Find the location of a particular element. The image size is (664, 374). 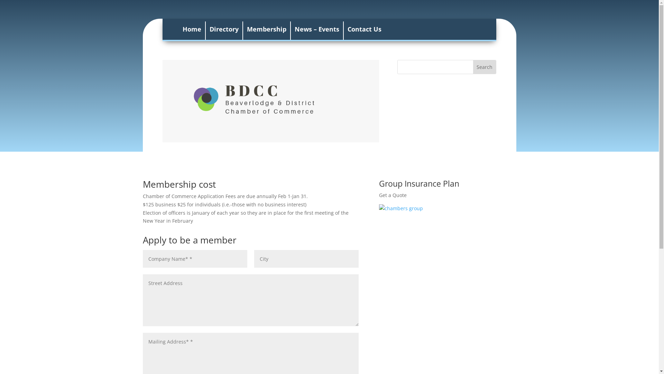

Directory is located at coordinates (224, 30).